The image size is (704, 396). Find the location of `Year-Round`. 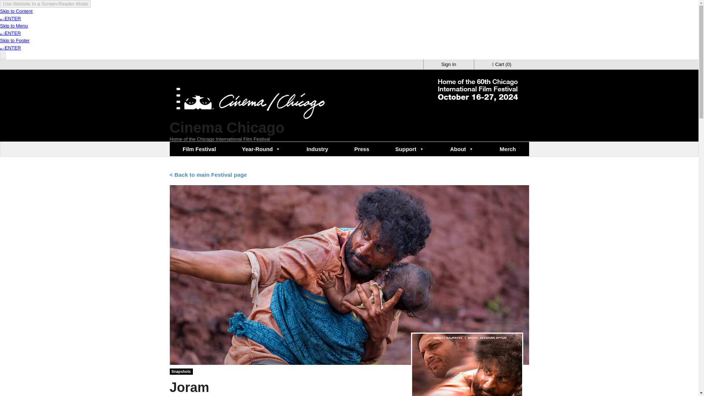

Year-Round is located at coordinates (261, 149).